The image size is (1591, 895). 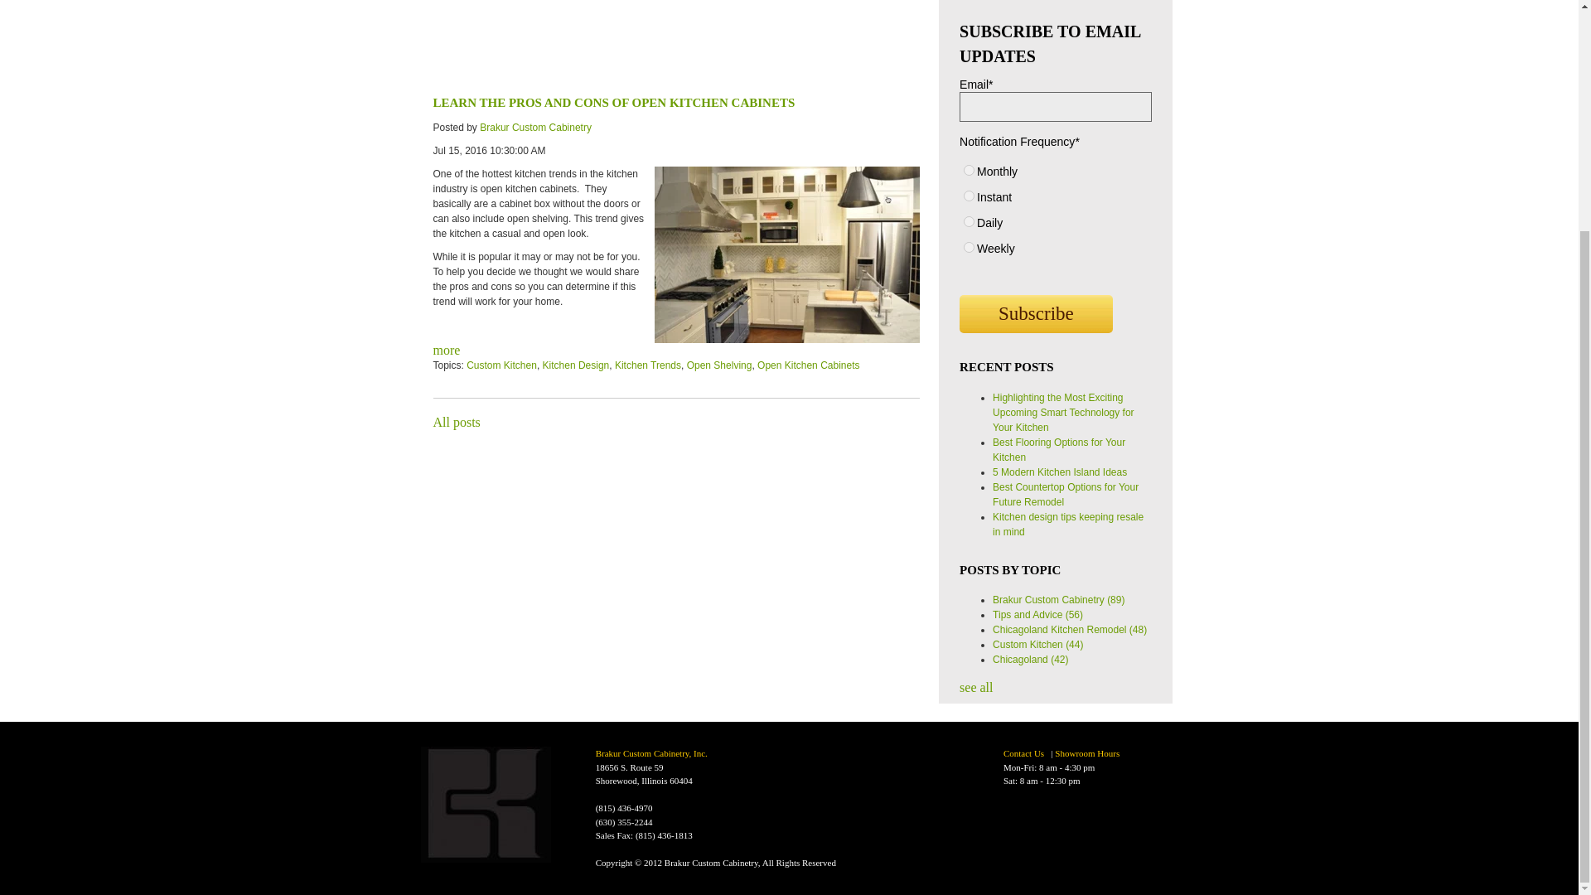 What do you see at coordinates (446, 350) in the screenshot?
I see `more` at bounding box center [446, 350].